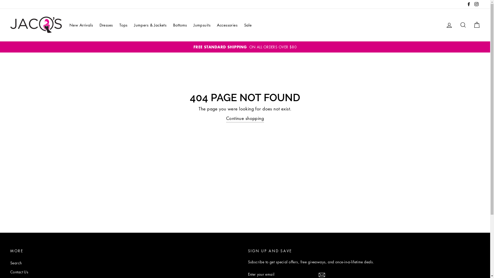 This screenshot has width=494, height=278. I want to click on New Arrivals, so click(81, 25).